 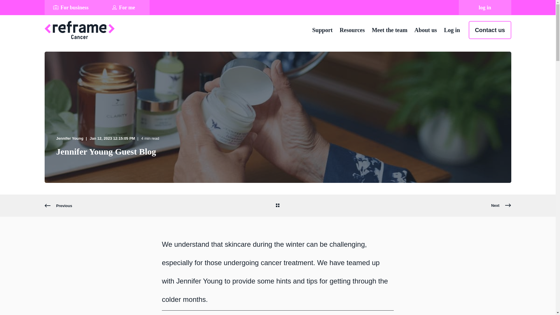 What do you see at coordinates (485, 7) in the screenshot?
I see `log in` at bounding box center [485, 7].